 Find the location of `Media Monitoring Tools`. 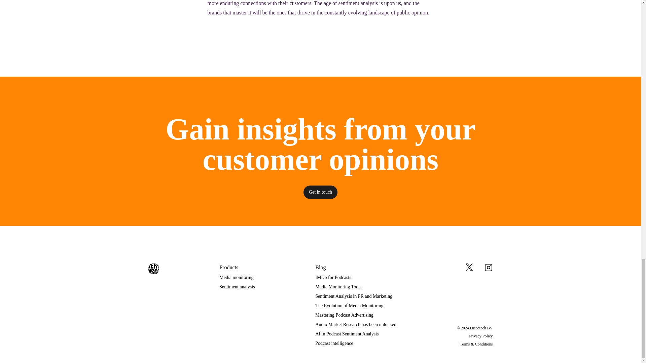

Media Monitoring Tools is located at coordinates (356, 287).